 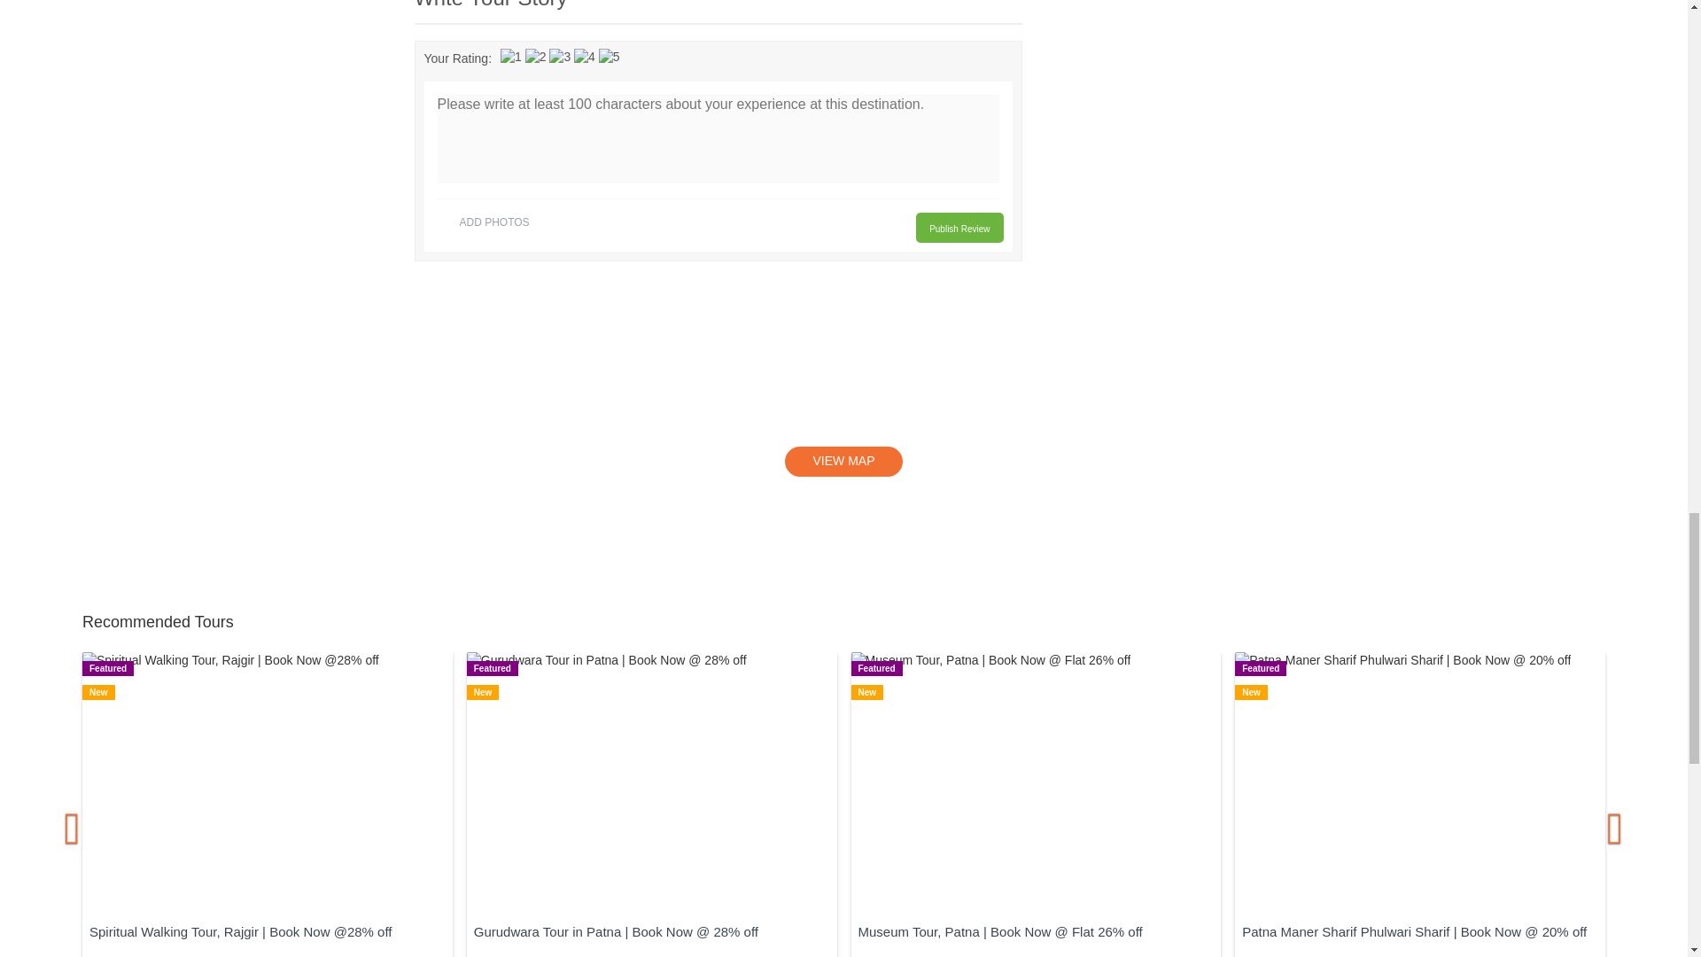 I want to click on bad, so click(x=510, y=57).